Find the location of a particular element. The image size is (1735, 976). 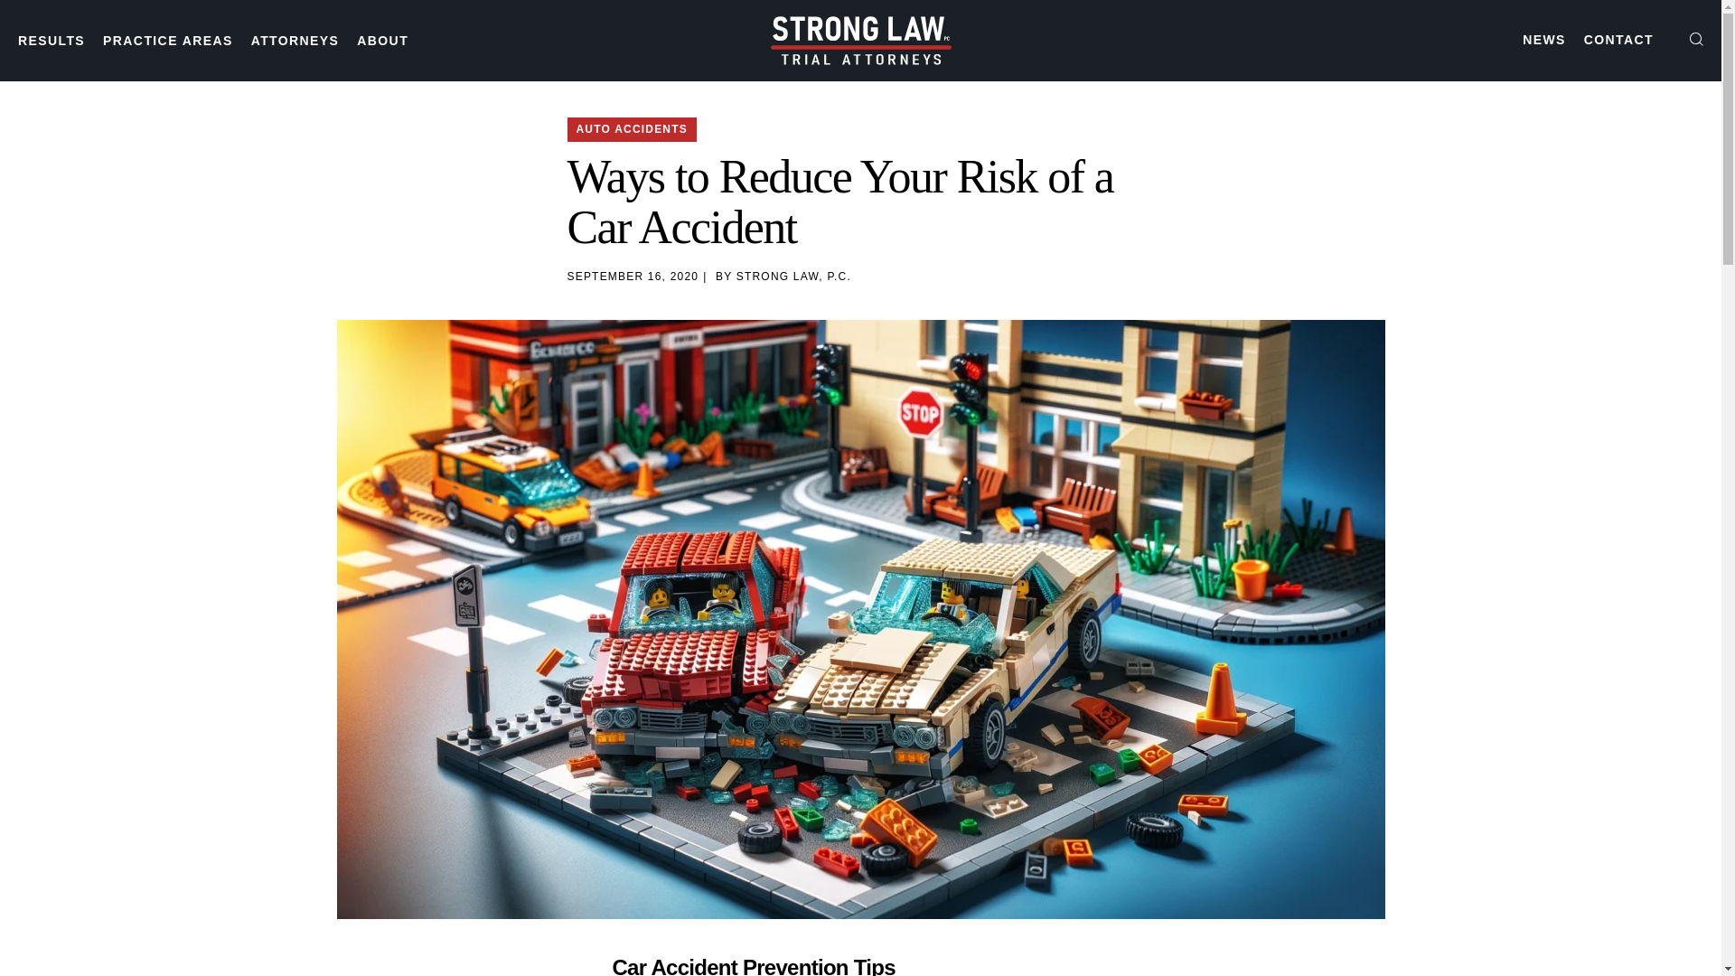

ABOUT is located at coordinates (382, 40).